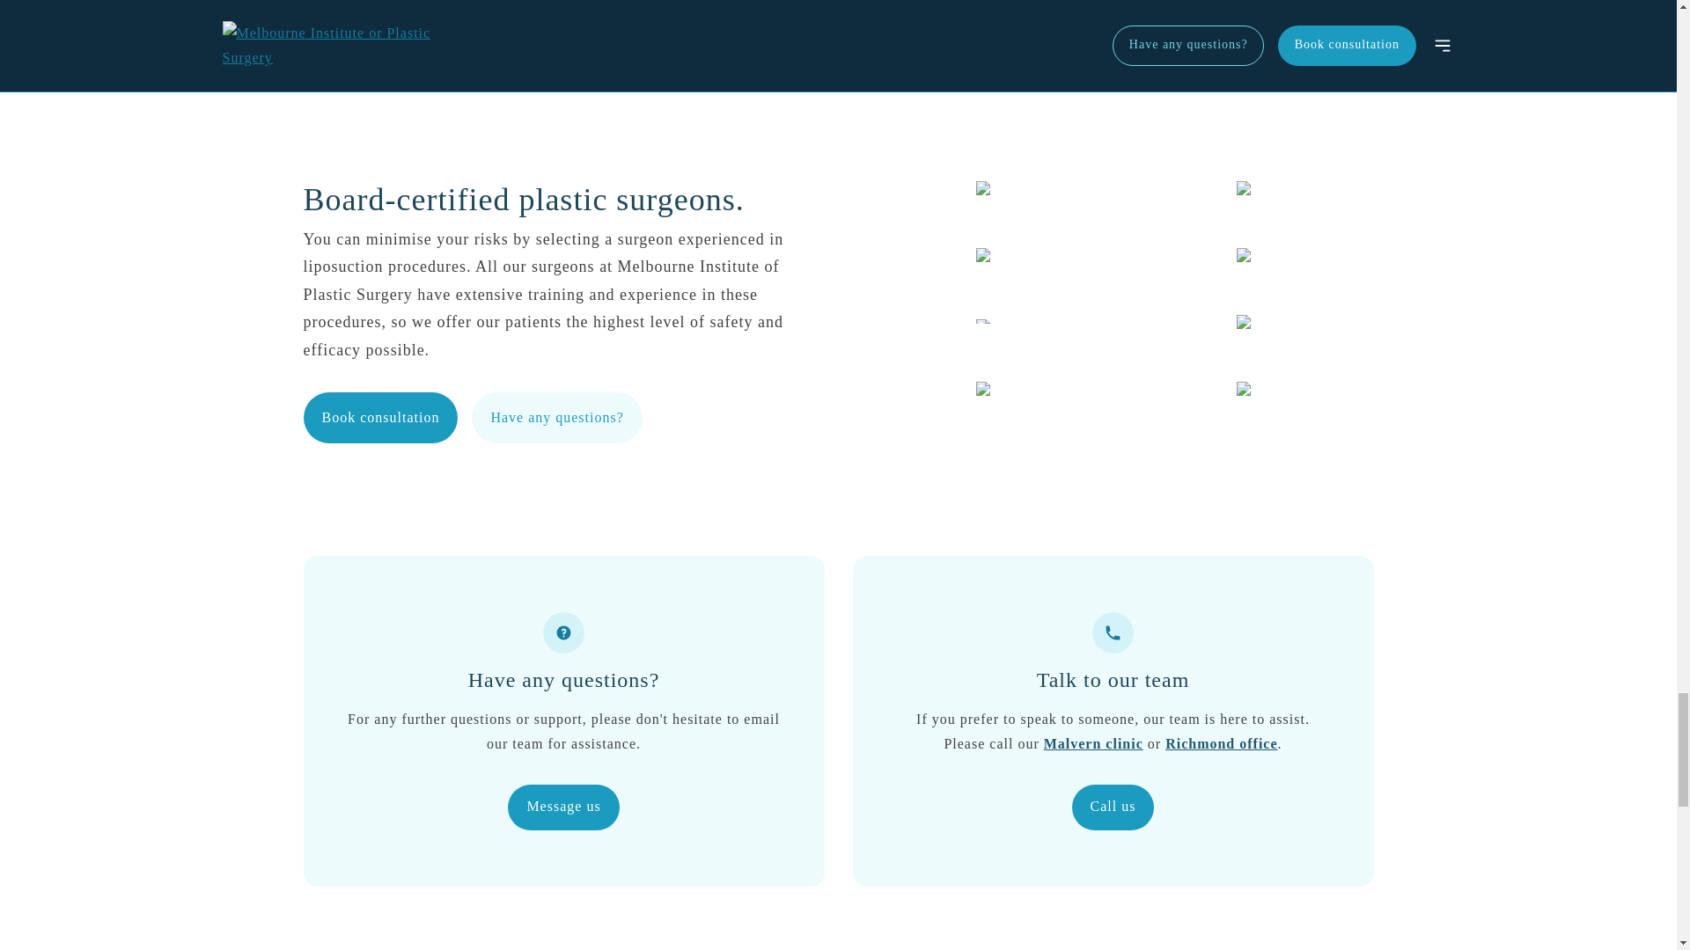 Image resolution: width=1690 pixels, height=950 pixels. What do you see at coordinates (380, 418) in the screenshot?
I see `Book consultation` at bounding box center [380, 418].